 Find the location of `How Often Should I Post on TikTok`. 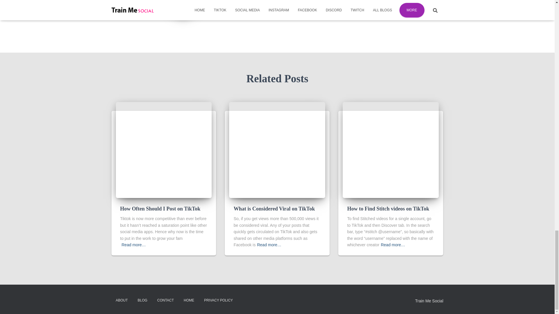

How Often Should I Post on TikTok is located at coordinates (160, 209).